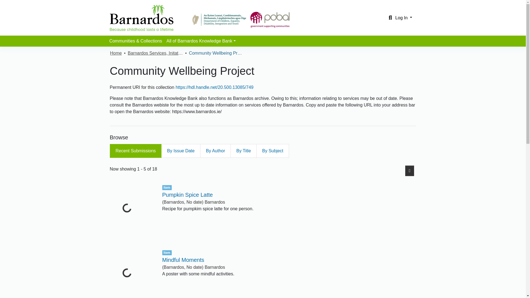 The height and width of the screenshot is (298, 530). I want to click on Recent Submissions, so click(136, 151).